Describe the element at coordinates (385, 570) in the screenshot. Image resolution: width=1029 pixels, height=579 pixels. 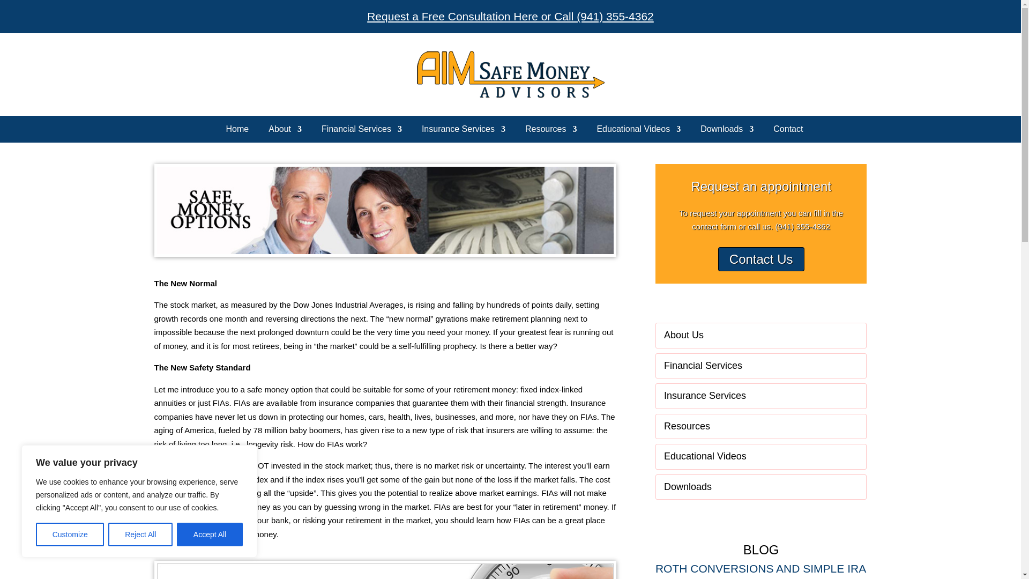
I see `safe-money-2` at that location.